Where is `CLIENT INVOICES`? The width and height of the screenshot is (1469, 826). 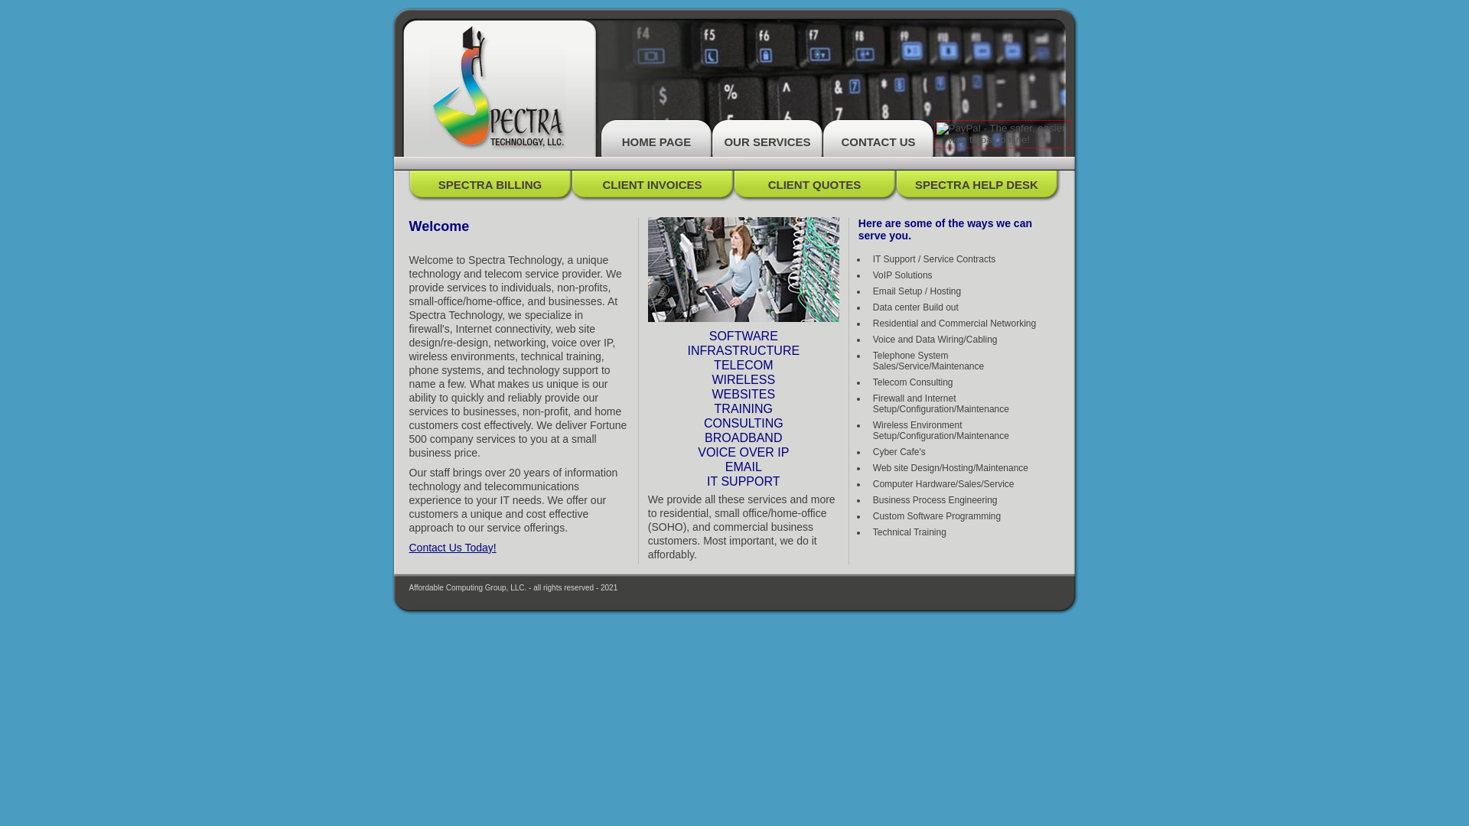
CLIENT INVOICES is located at coordinates (653, 184).